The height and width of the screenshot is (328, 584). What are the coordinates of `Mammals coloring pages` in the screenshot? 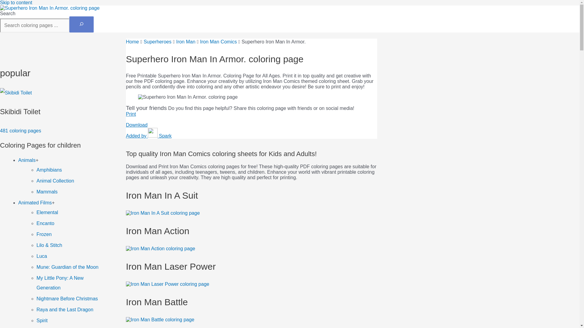 It's located at (27, 160).